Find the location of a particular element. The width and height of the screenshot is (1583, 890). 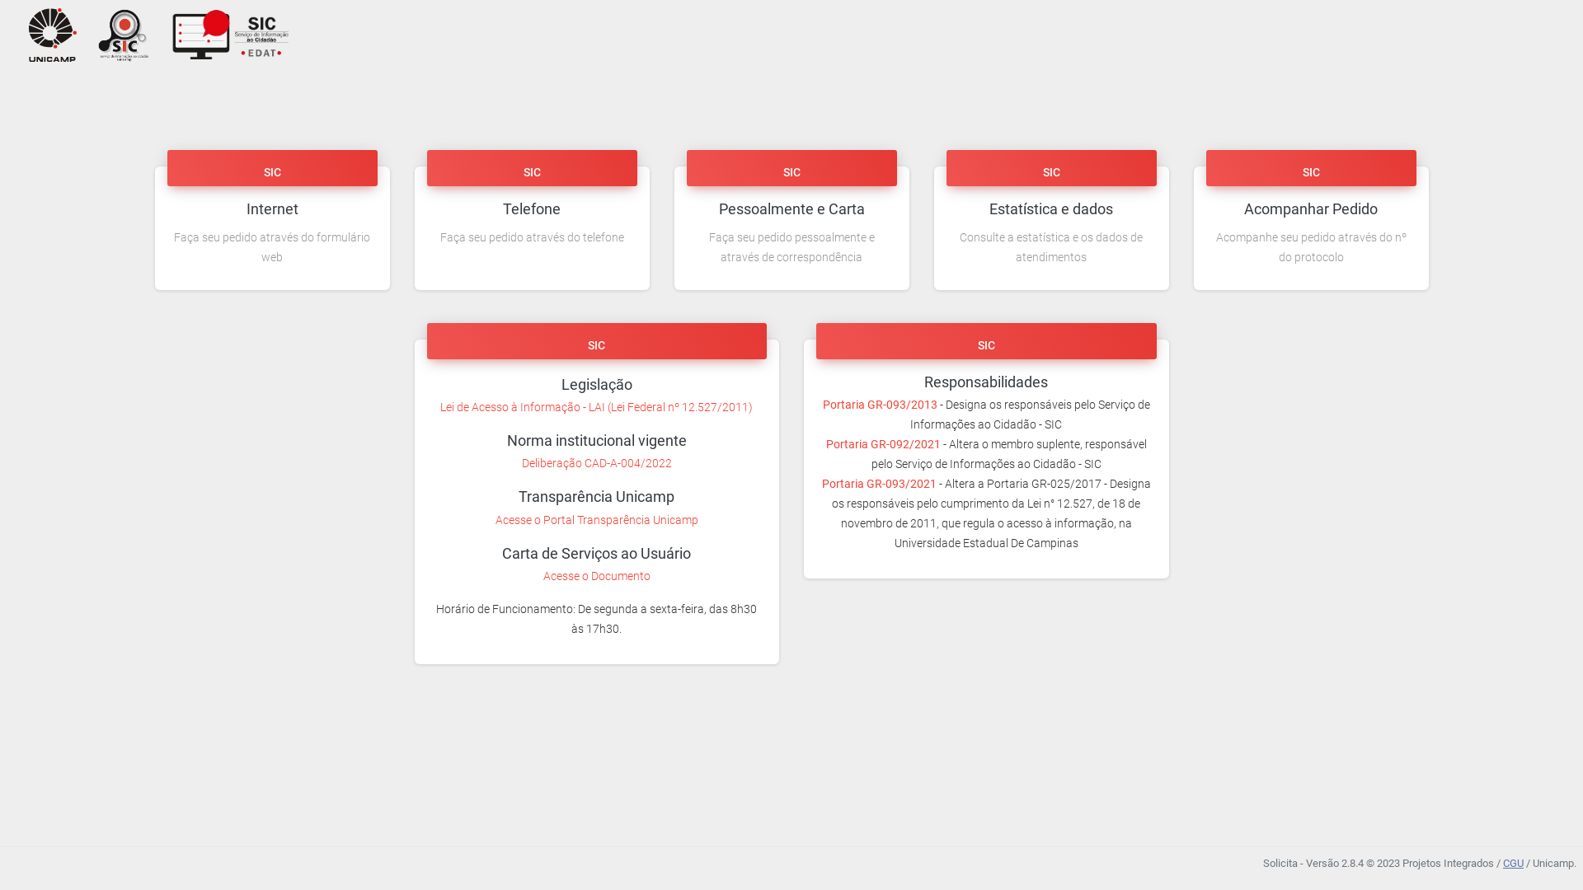

Portaria GR-093/2021 is located at coordinates (879, 484).